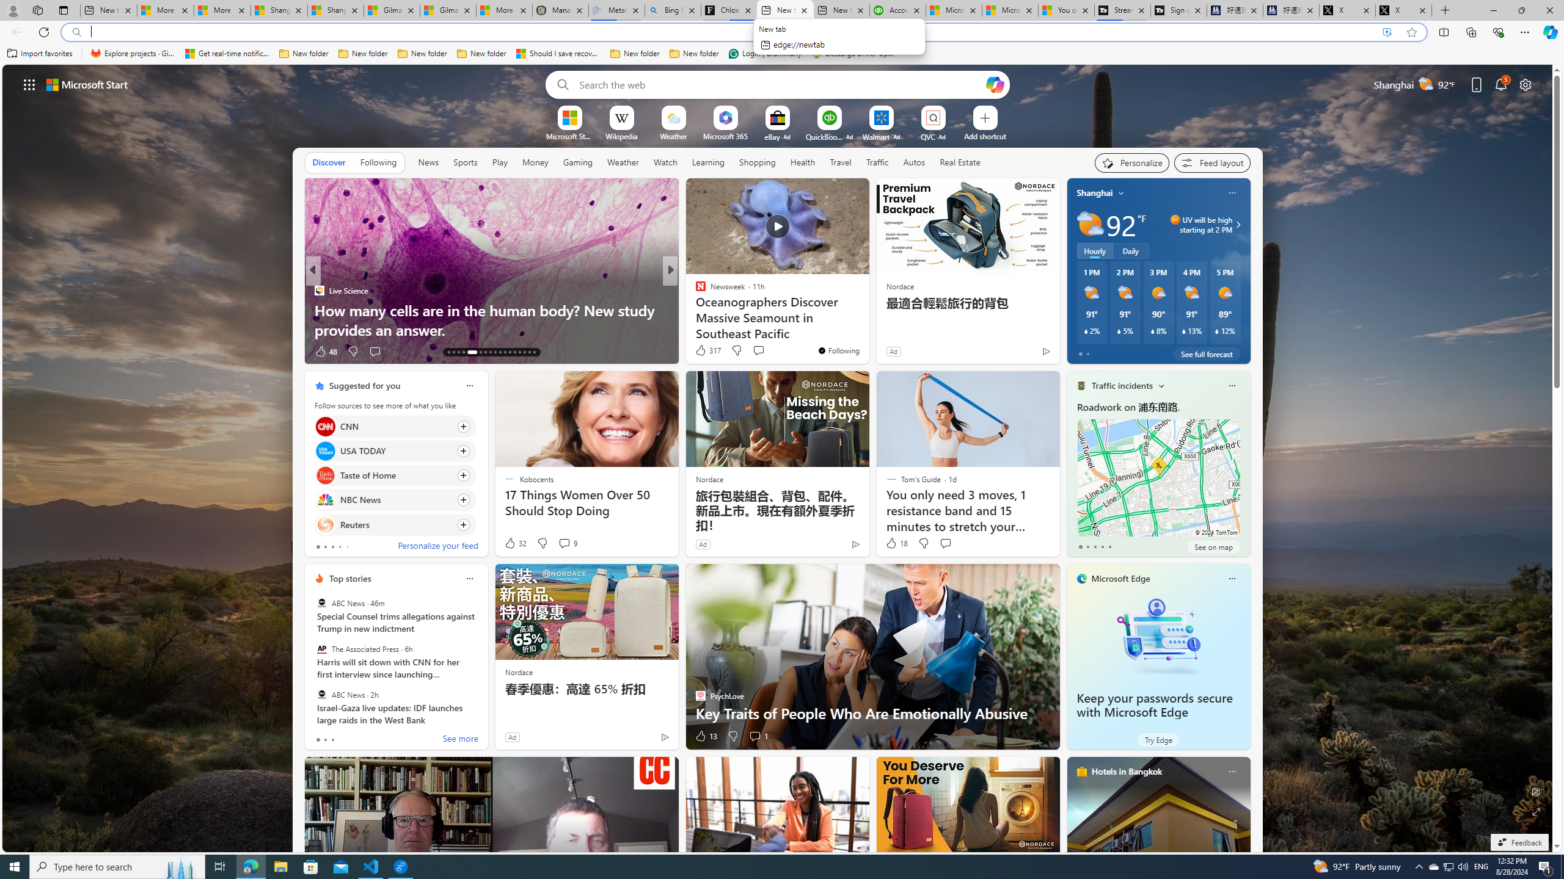 The width and height of the screenshot is (1564, 879). I want to click on 62 Like, so click(701, 352).